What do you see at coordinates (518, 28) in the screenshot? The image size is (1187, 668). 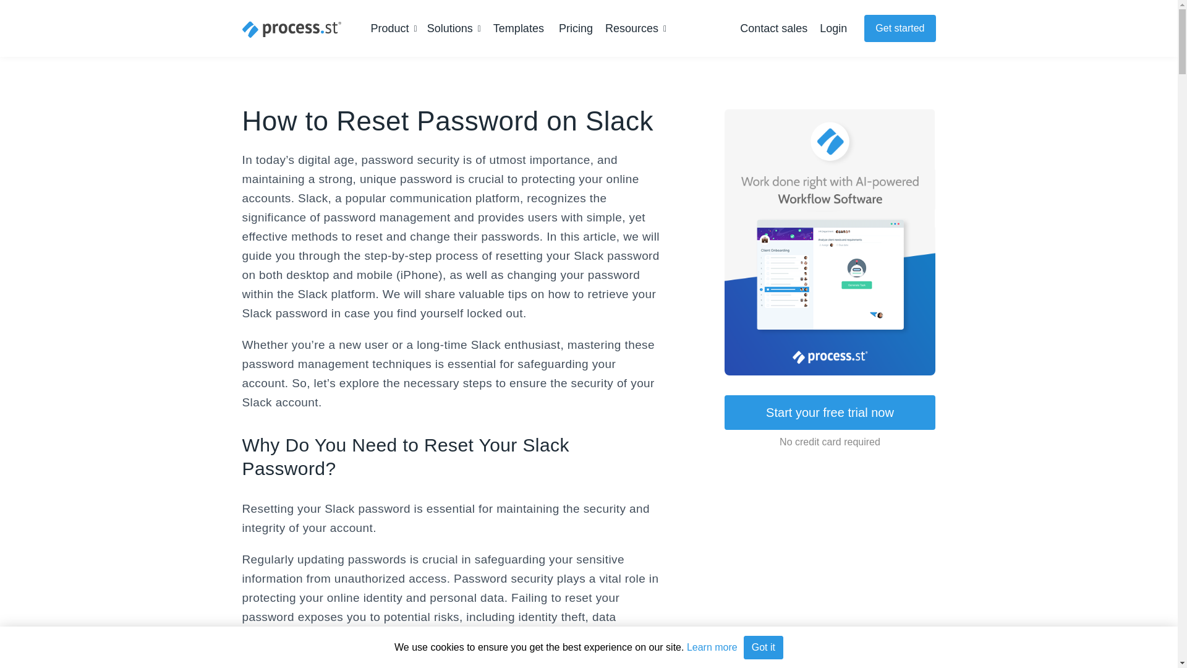 I see `Templates` at bounding box center [518, 28].